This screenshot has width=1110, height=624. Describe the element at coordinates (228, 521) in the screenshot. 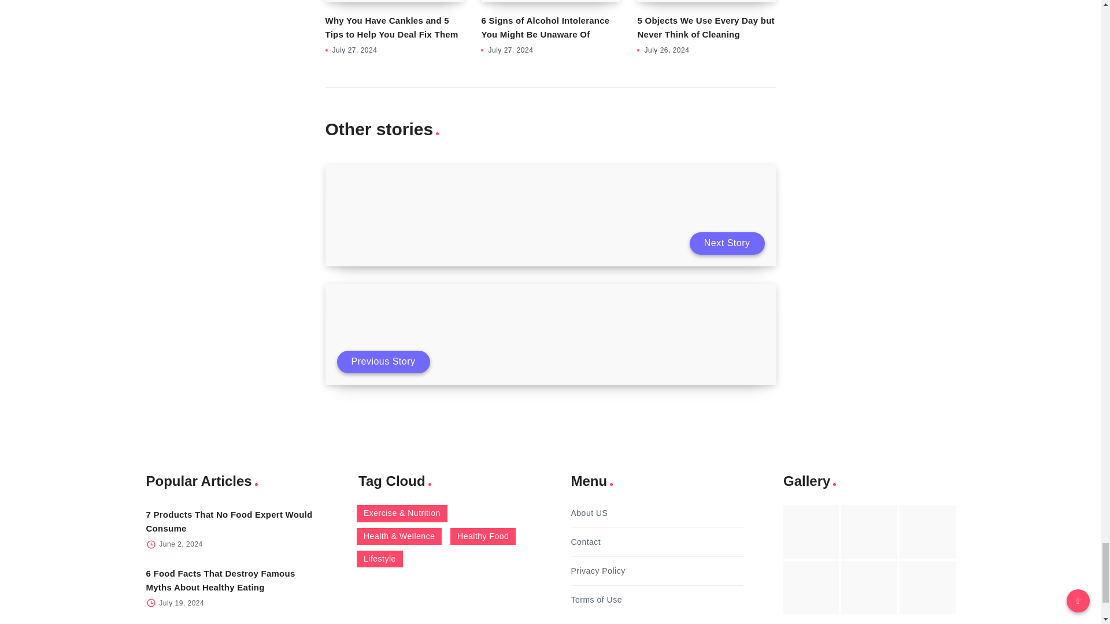

I see `7 Products That No Food Expert Would Consume` at that location.